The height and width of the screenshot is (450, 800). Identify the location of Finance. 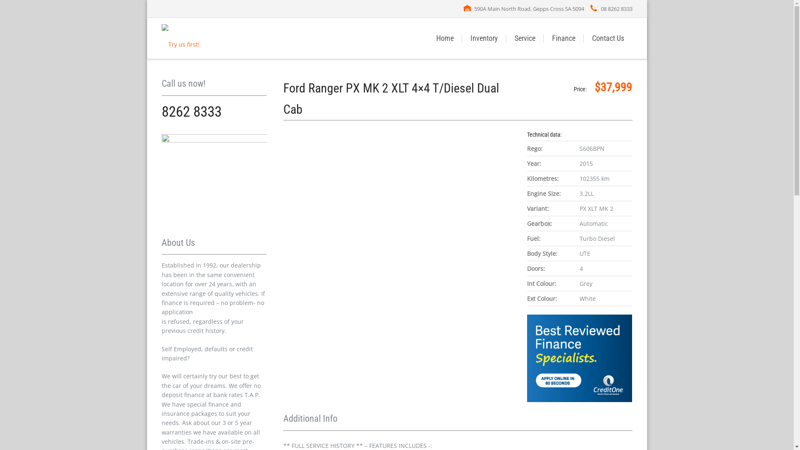
(563, 38).